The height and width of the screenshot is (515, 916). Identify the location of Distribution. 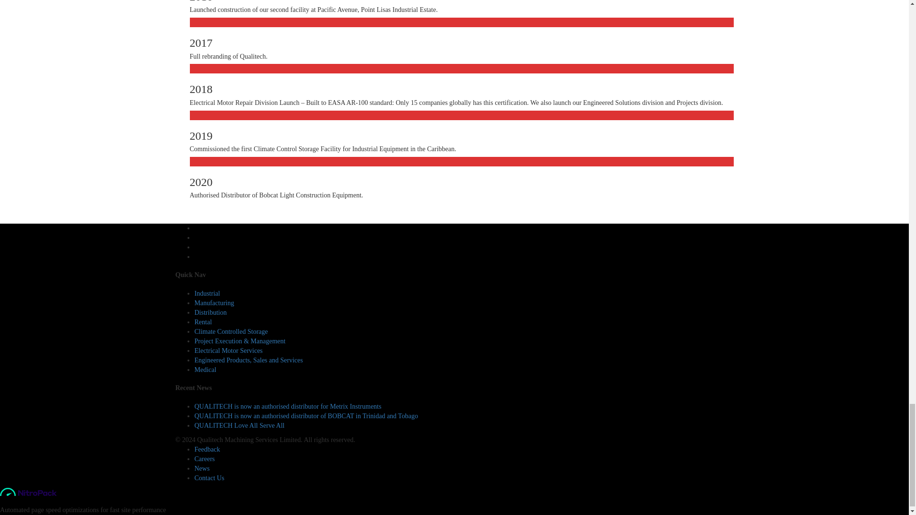
(211, 313).